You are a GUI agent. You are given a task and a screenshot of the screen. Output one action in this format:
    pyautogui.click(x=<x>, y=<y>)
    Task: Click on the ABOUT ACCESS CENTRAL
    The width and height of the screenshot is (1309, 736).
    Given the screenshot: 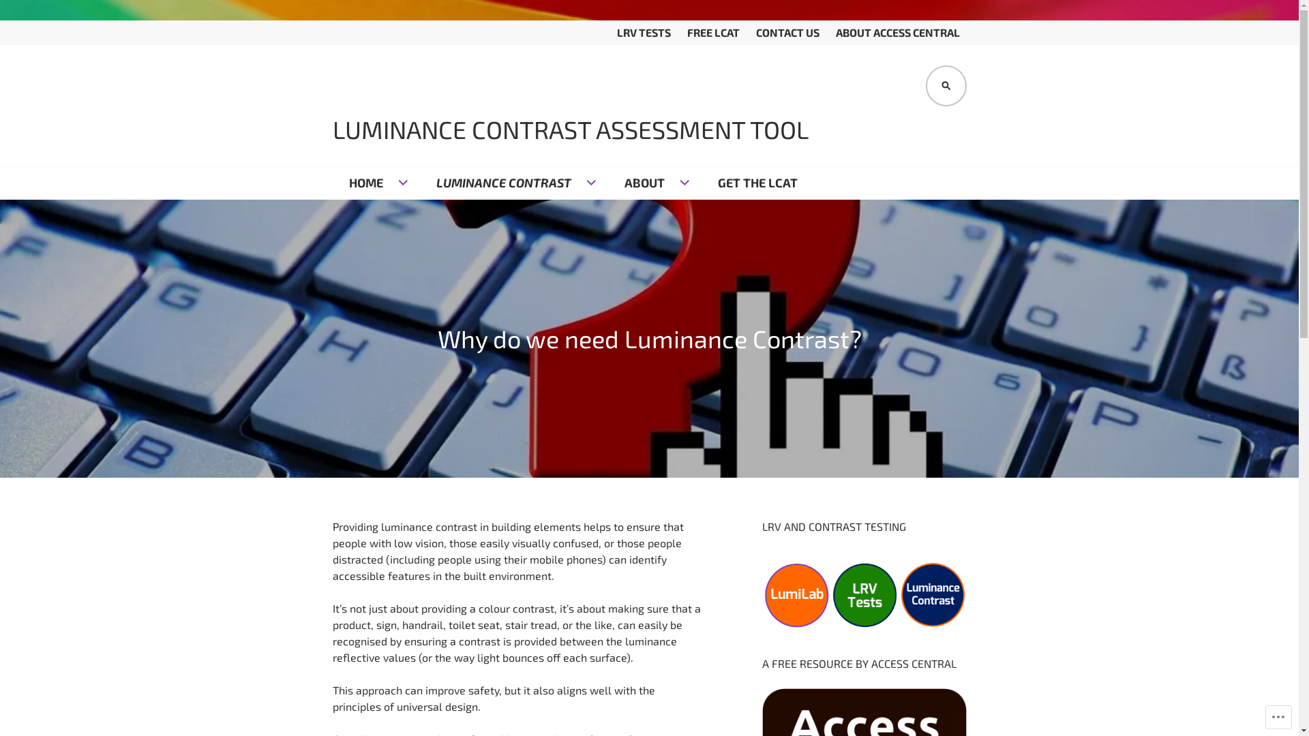 What is the action you would take?
    pyautogui.click(x=898, y=33)
    